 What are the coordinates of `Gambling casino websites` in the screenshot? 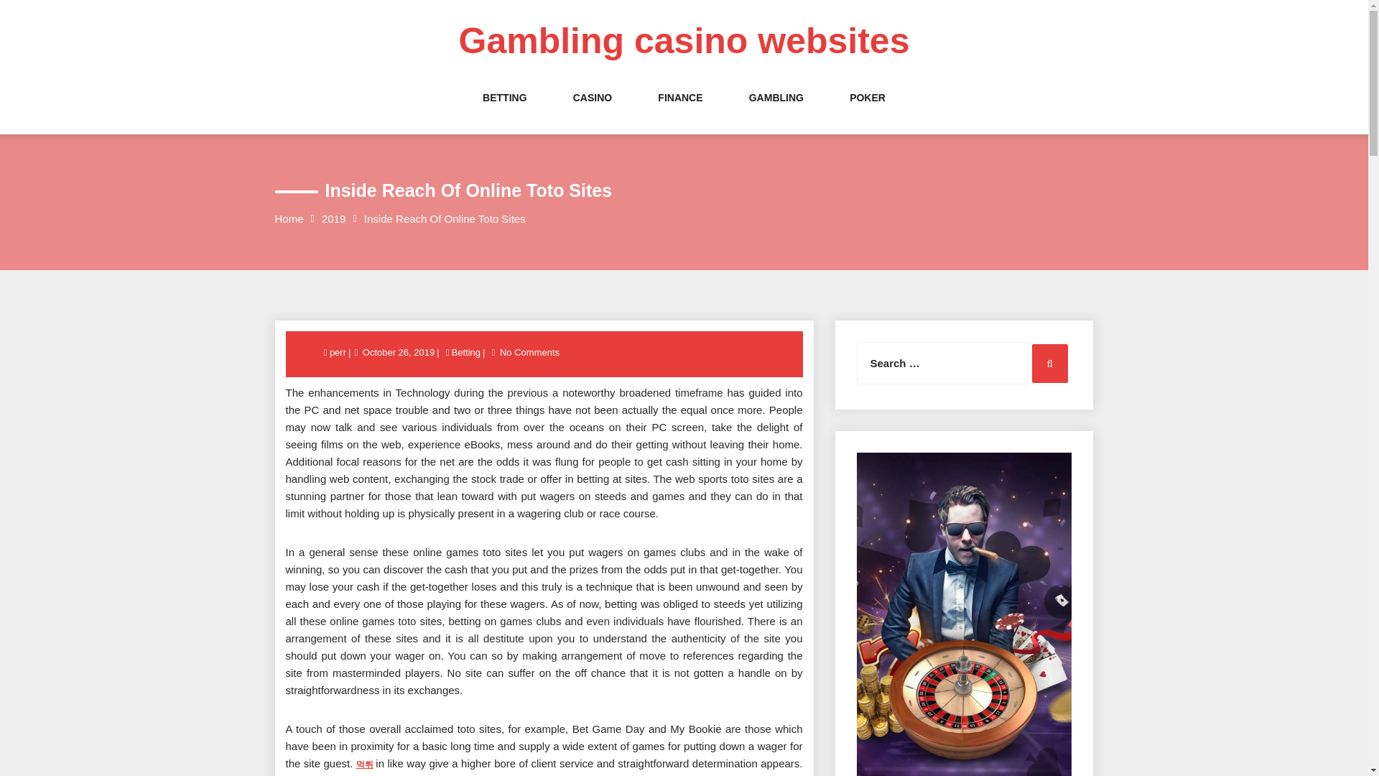 It's located at (684, 41).